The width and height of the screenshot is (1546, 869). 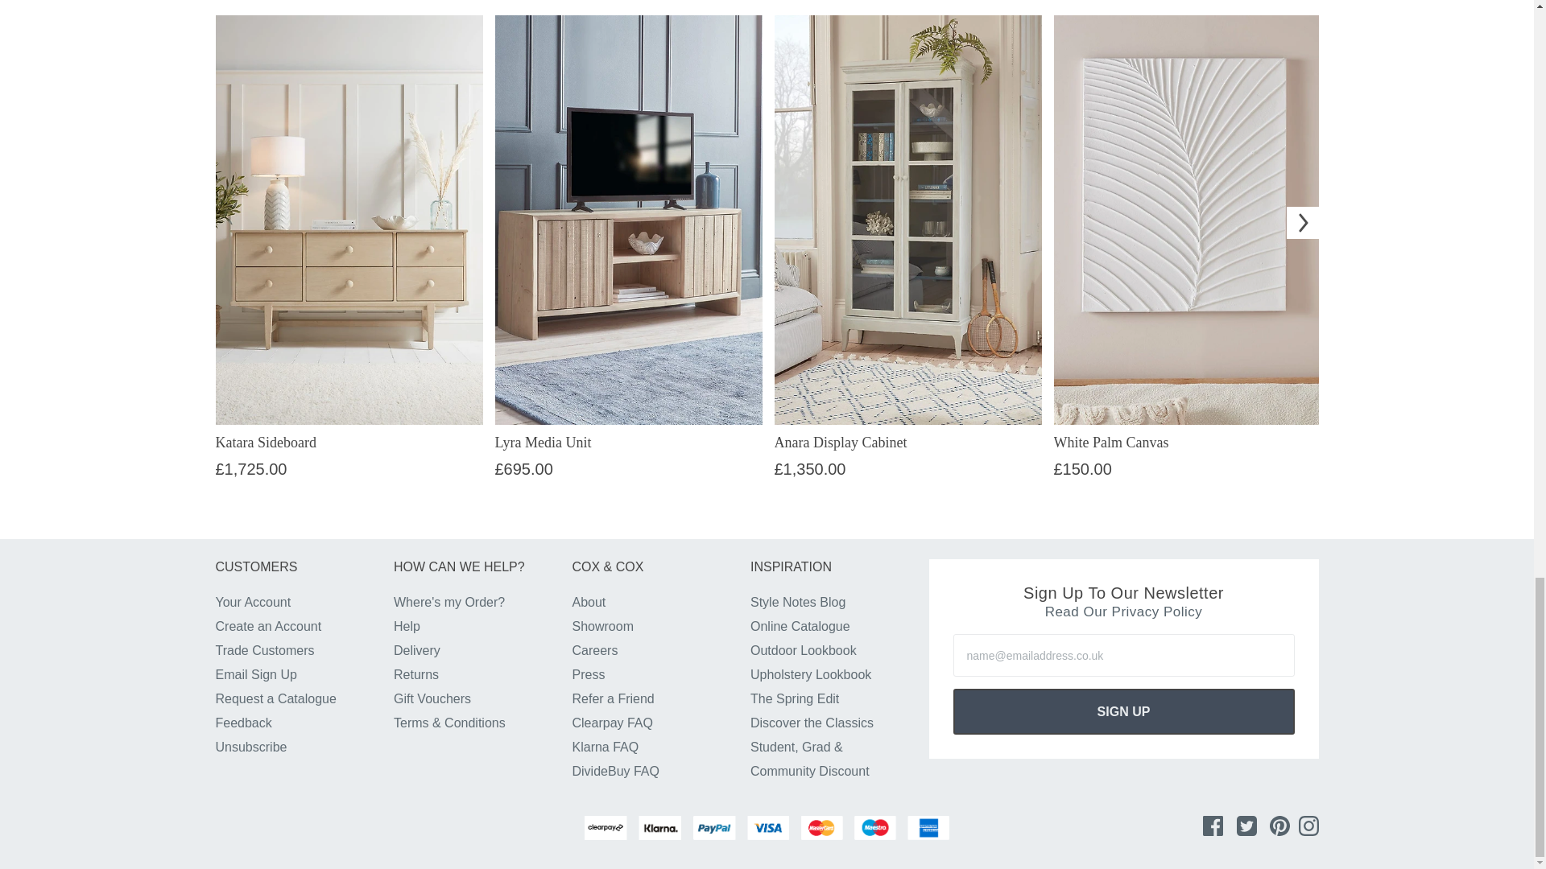 What do you see at coordinates (1246, 826) in the screenshot?
I see `Follow us on Twitter` at bounding box center [1246, 826].